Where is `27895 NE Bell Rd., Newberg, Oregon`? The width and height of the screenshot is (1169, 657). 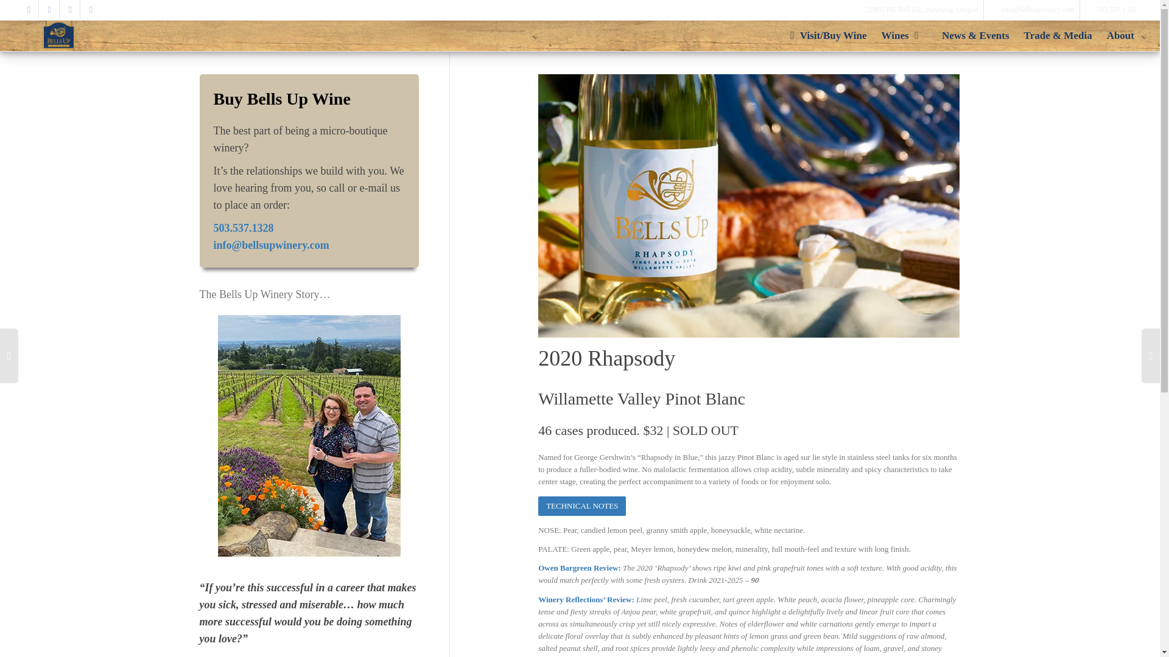
27895 NE Bell Rd., Newberg, Oregon is located at coordinates (923, 10).